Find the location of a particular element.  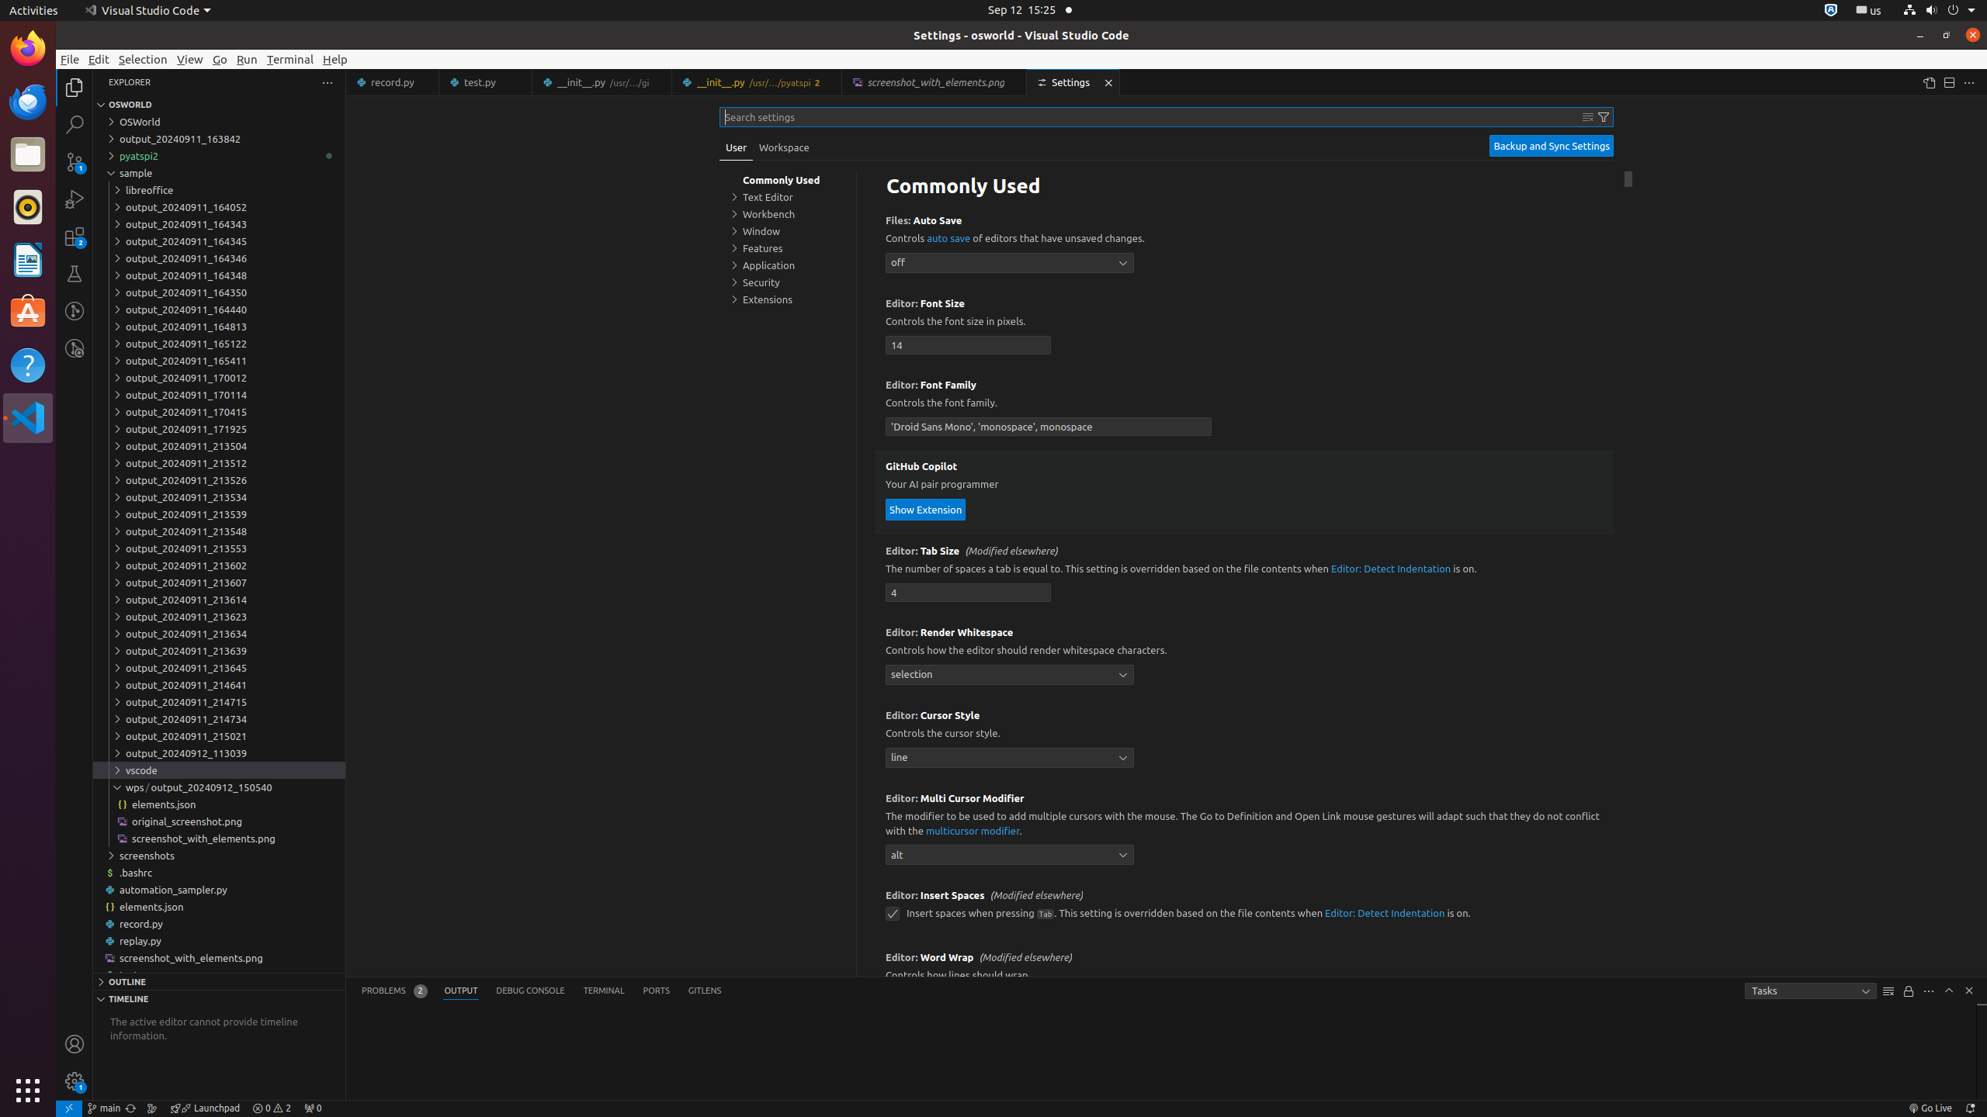

output_20240911_213634 is located at coordinates (219, 633).